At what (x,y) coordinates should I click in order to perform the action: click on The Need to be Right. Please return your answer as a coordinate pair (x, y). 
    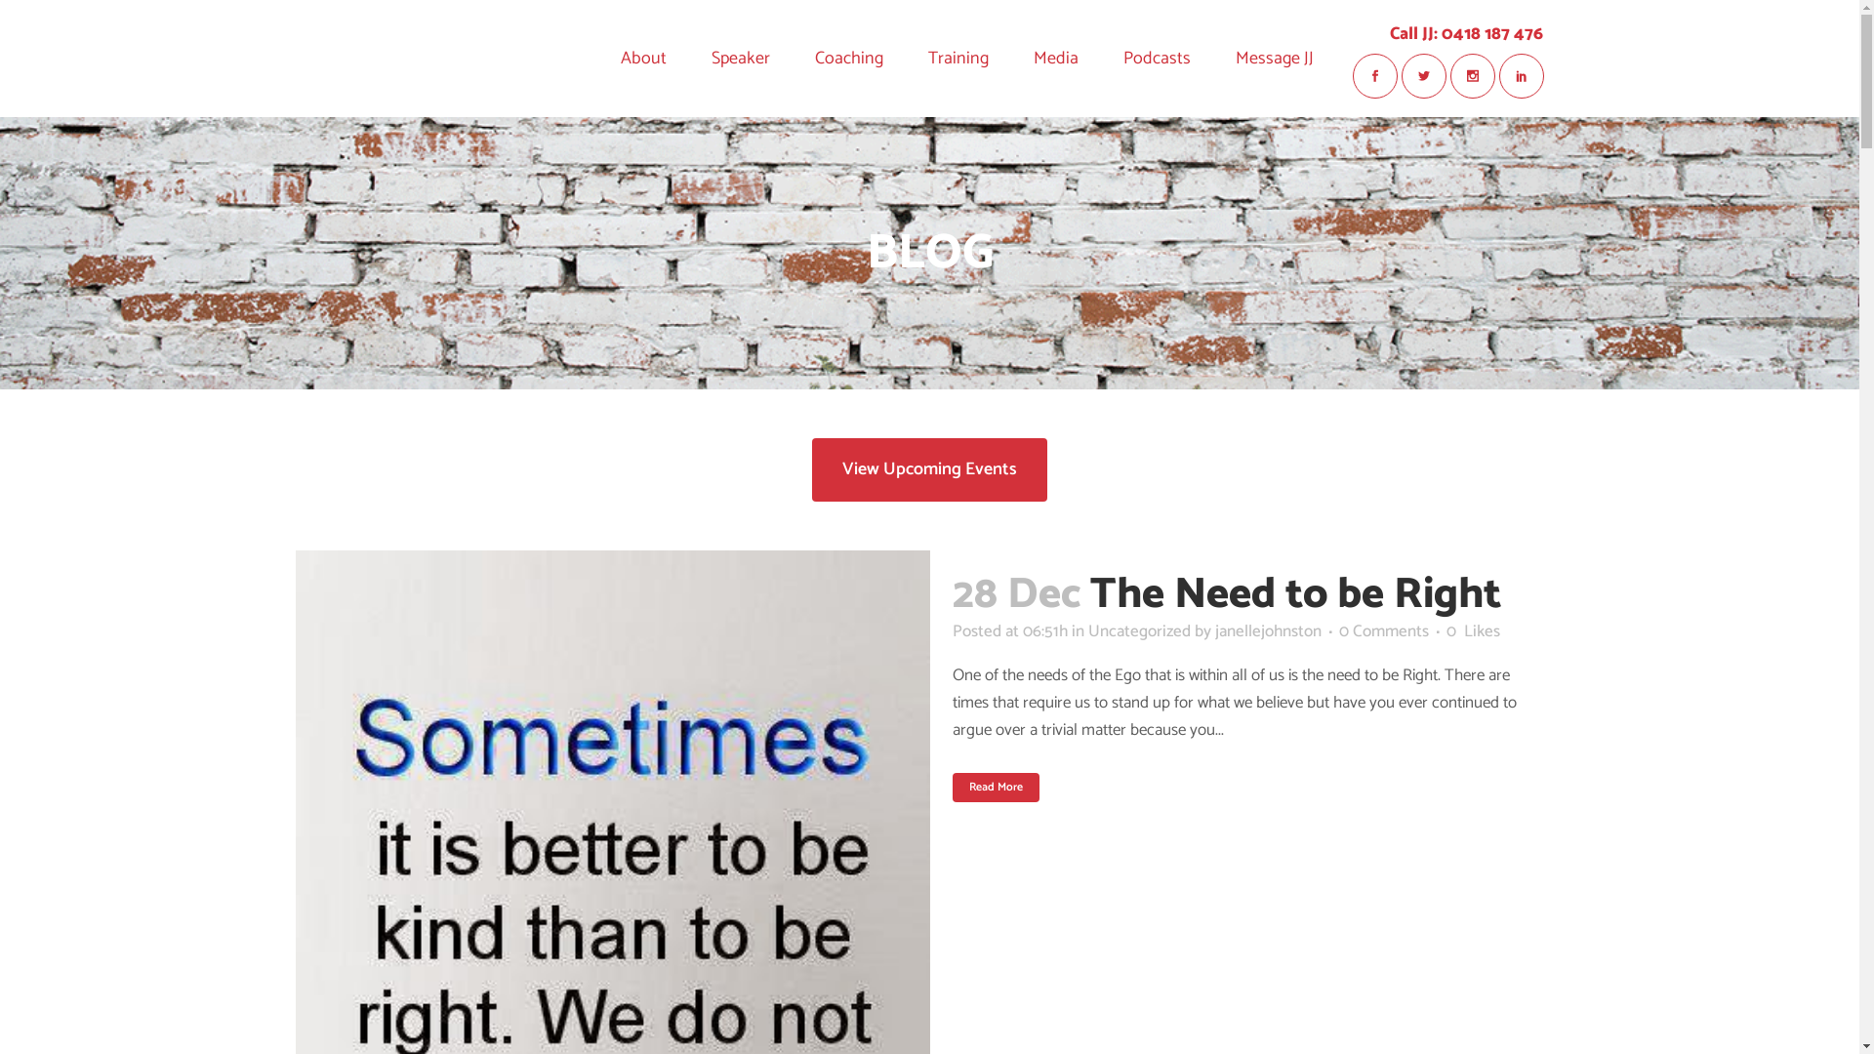
    Looking at the image, I should click on (1294, 595).